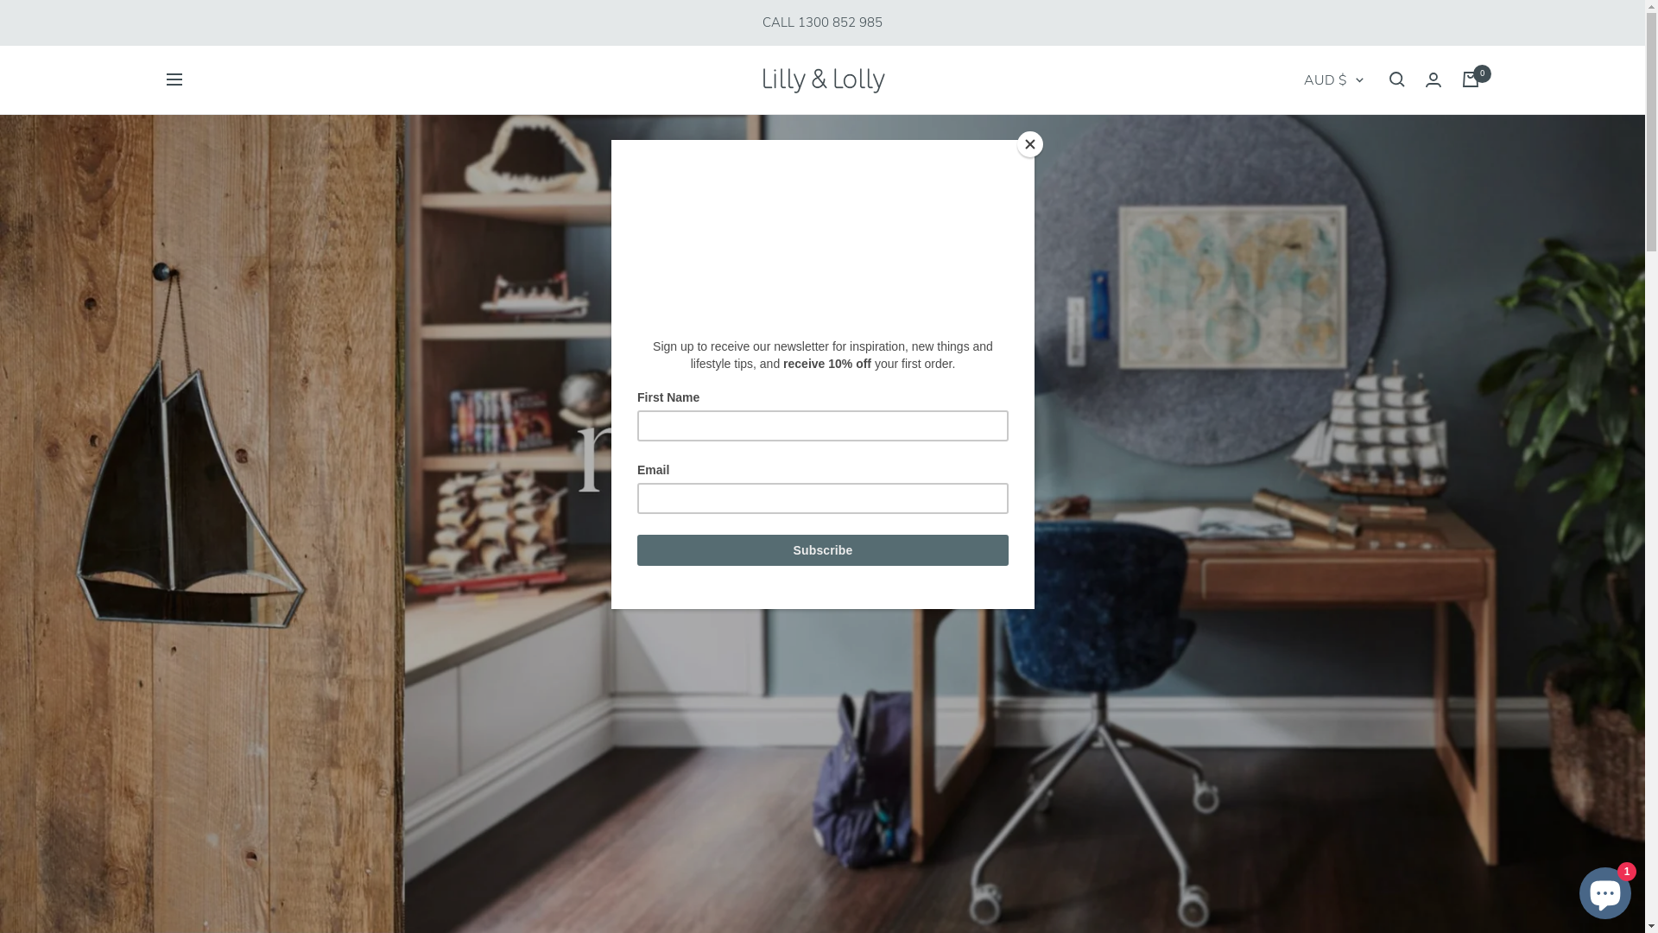  I want to click on Shopify online store chat, so click(1605, 890).